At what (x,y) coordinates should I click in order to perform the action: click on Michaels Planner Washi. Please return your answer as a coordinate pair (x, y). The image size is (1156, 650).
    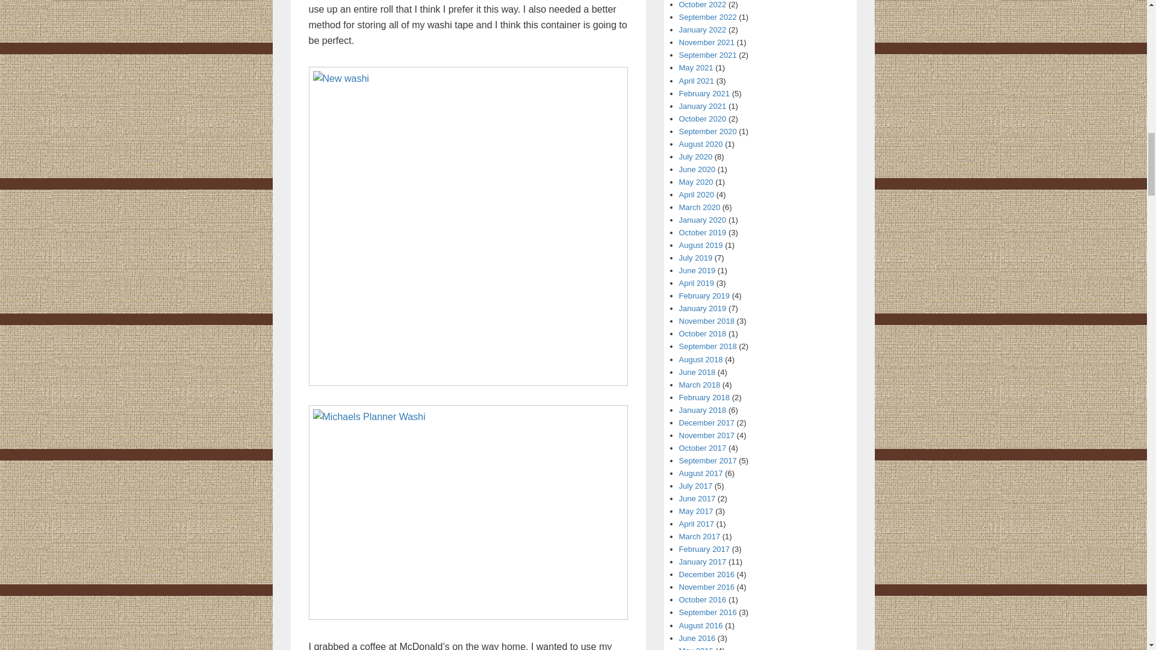
    Looking at the image, I should click on (468, 512).